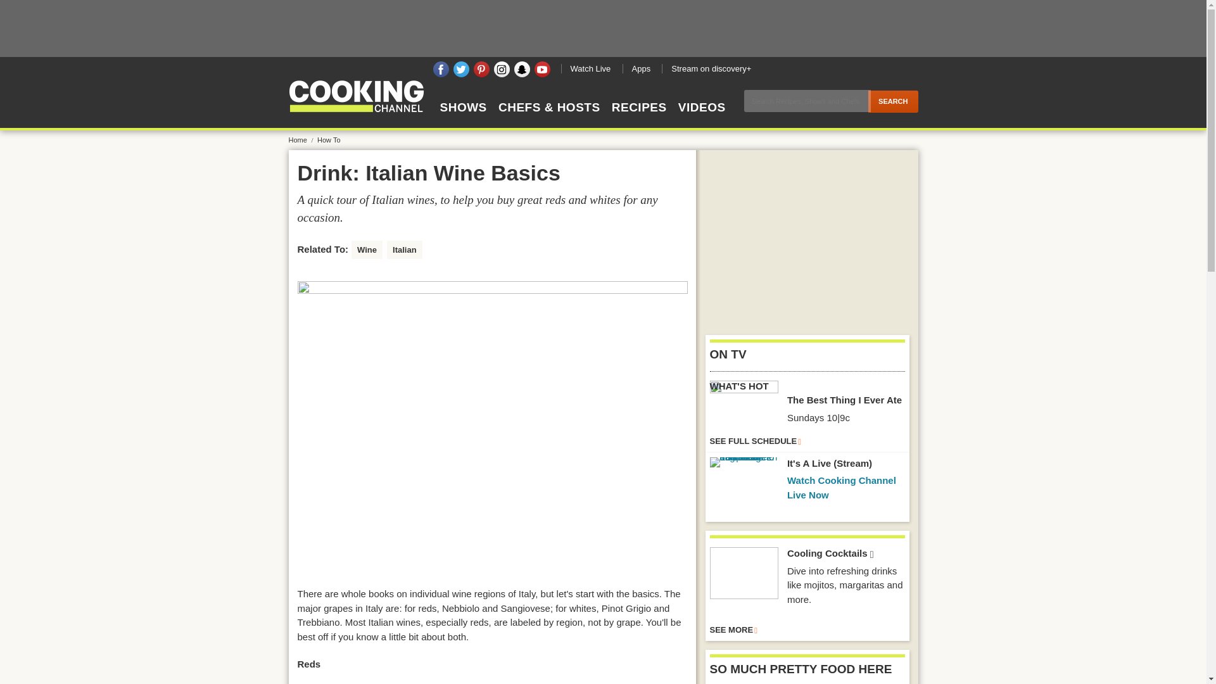 The height and width of the screenshot is (684, 1216). I want to click on The Best Thing I Ever Ate, so click(744, 400).